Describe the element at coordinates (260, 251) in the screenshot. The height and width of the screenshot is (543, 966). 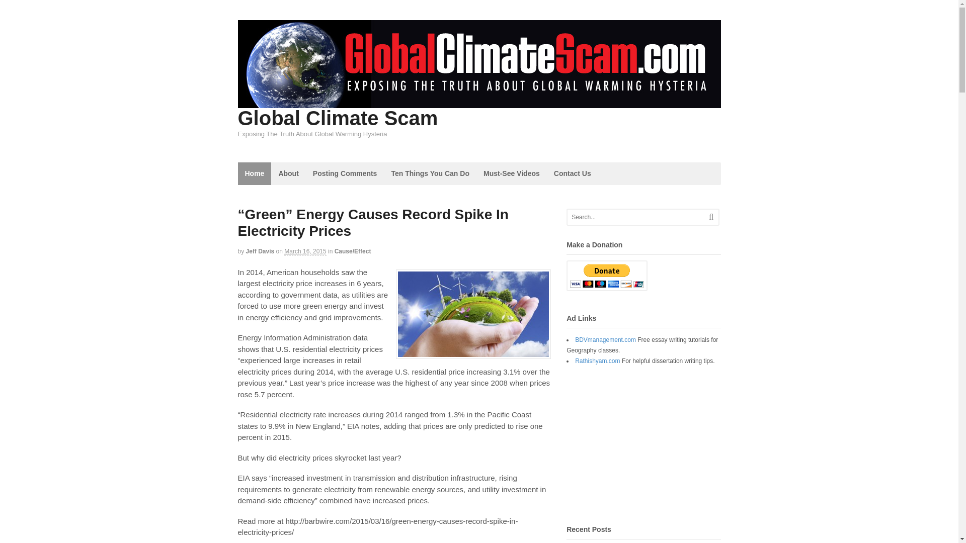
I see `Jeff Davis` at that location.